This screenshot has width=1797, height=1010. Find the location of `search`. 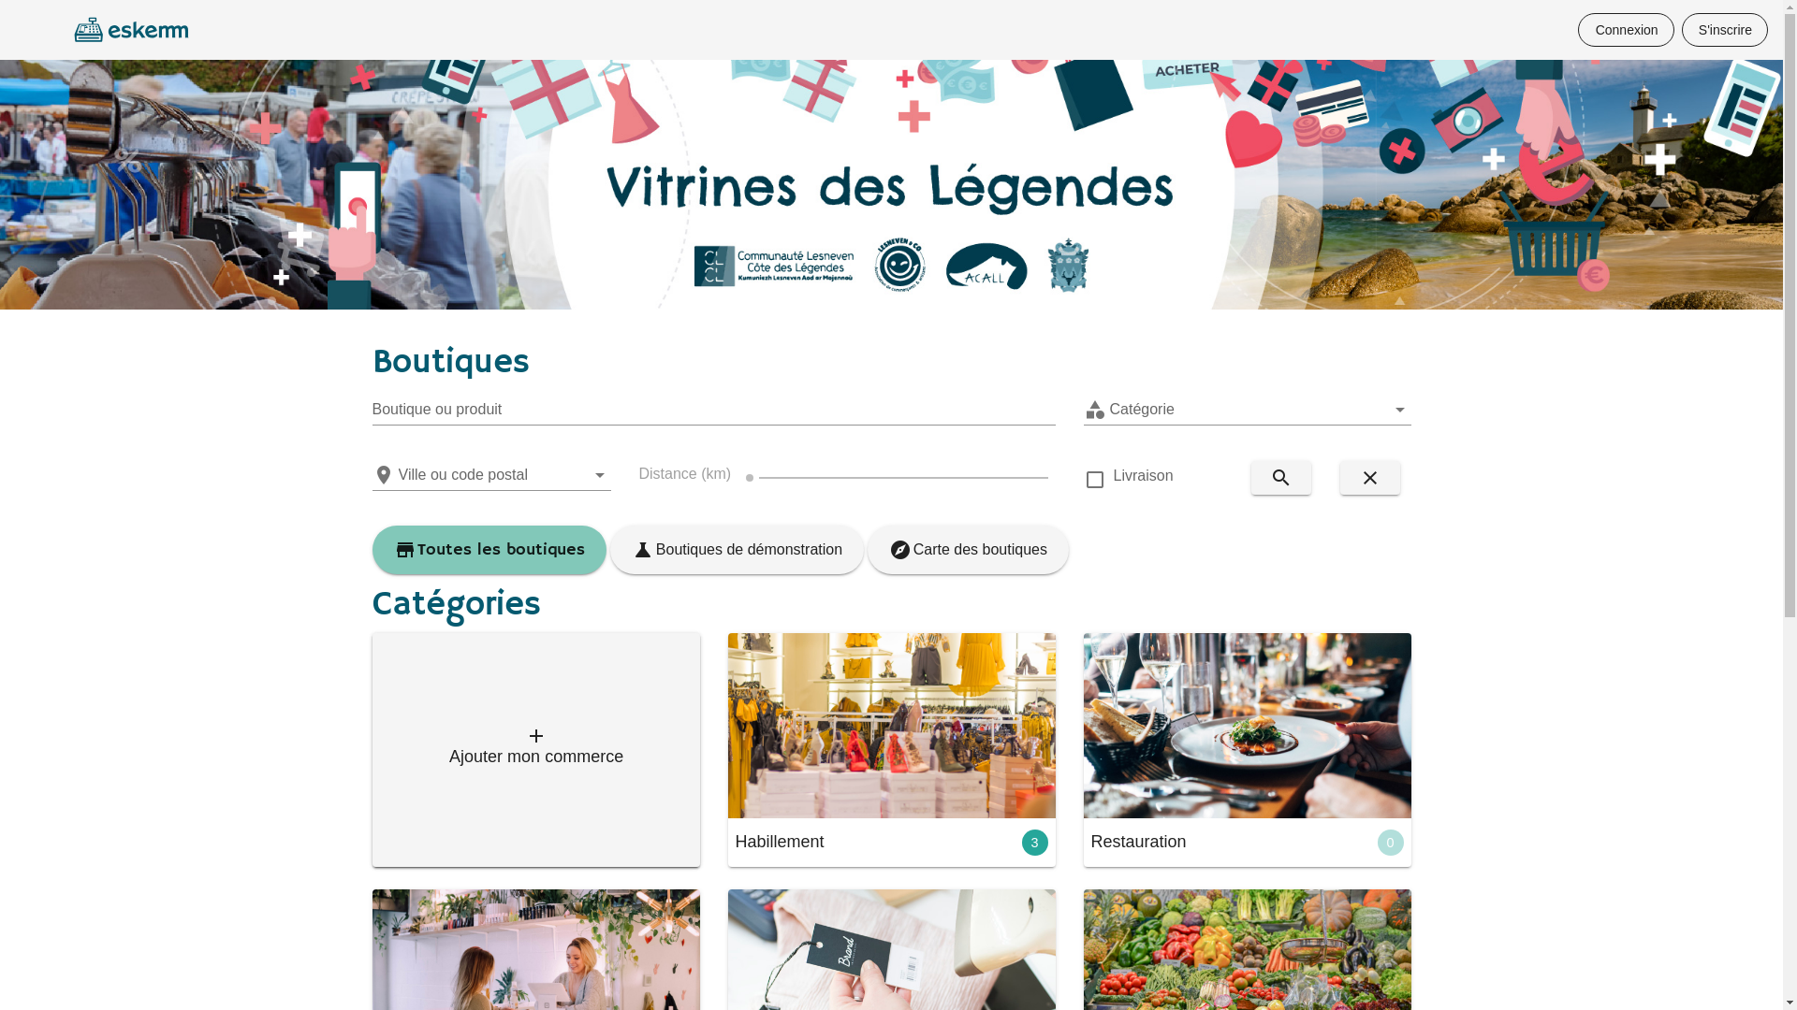

search is located at coordinates (1280, 478).